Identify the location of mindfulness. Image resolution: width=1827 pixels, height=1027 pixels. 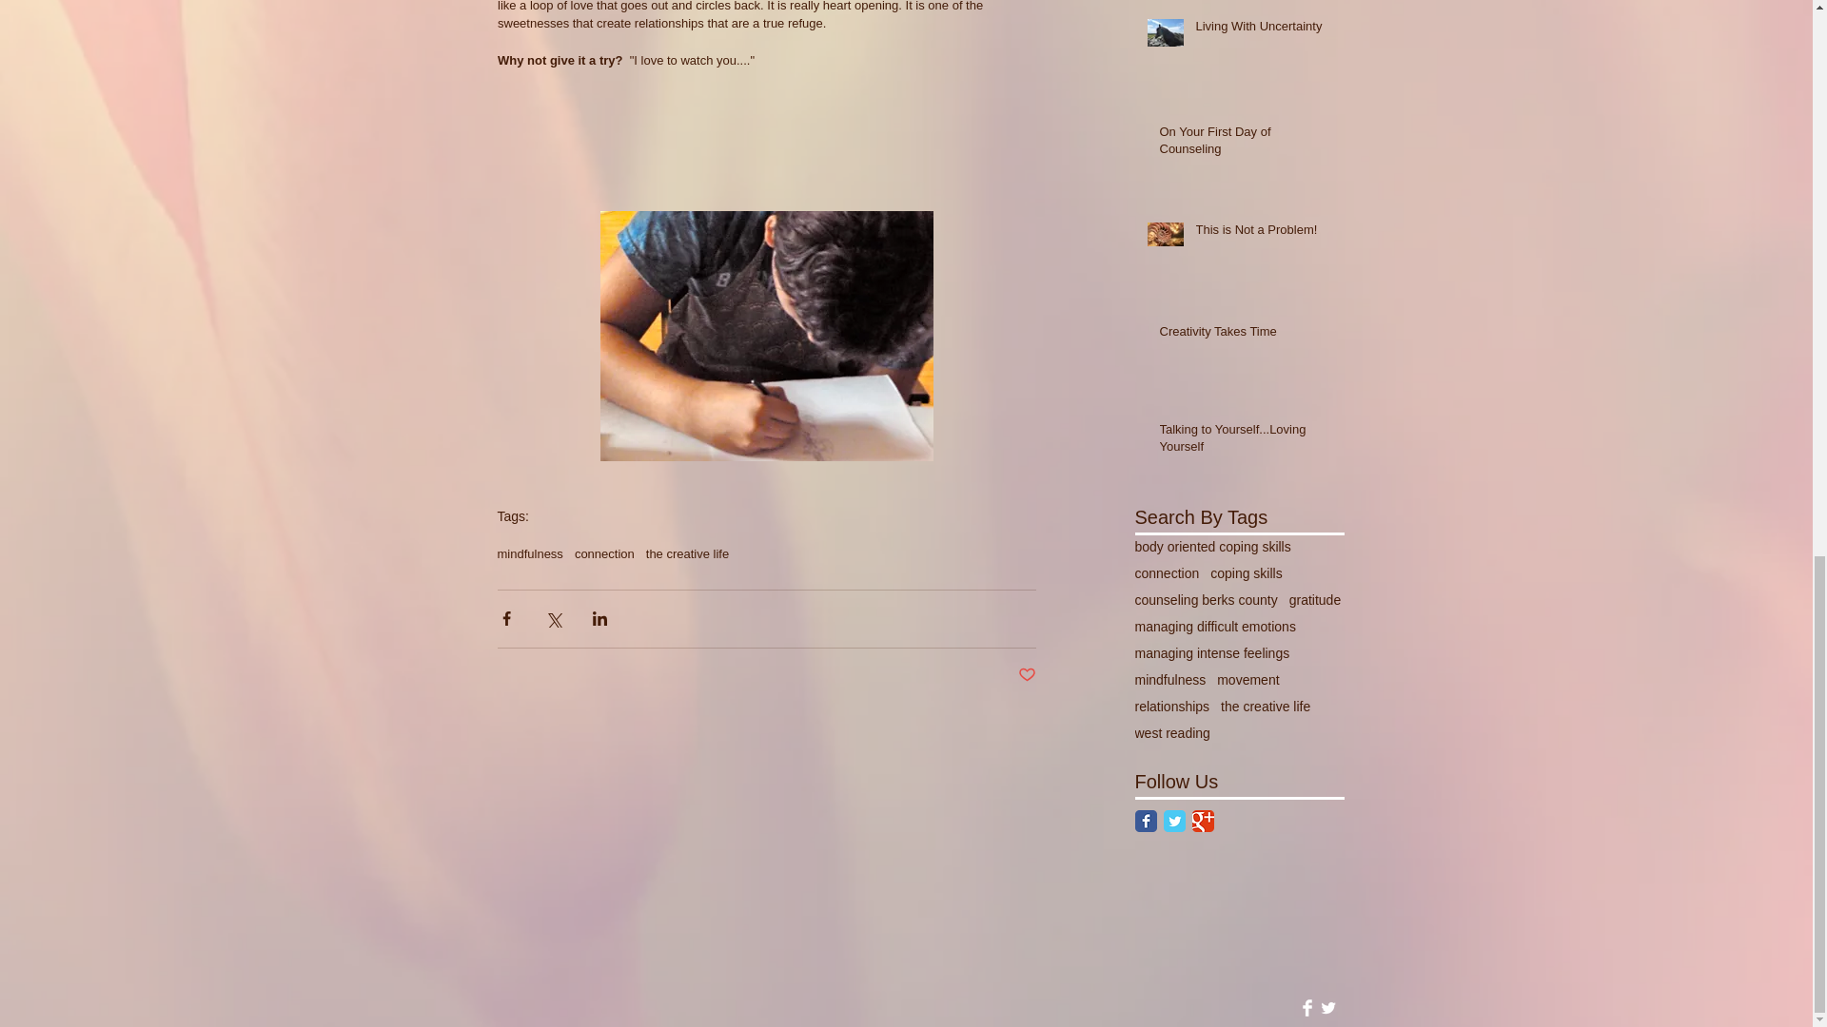
(529, 553).